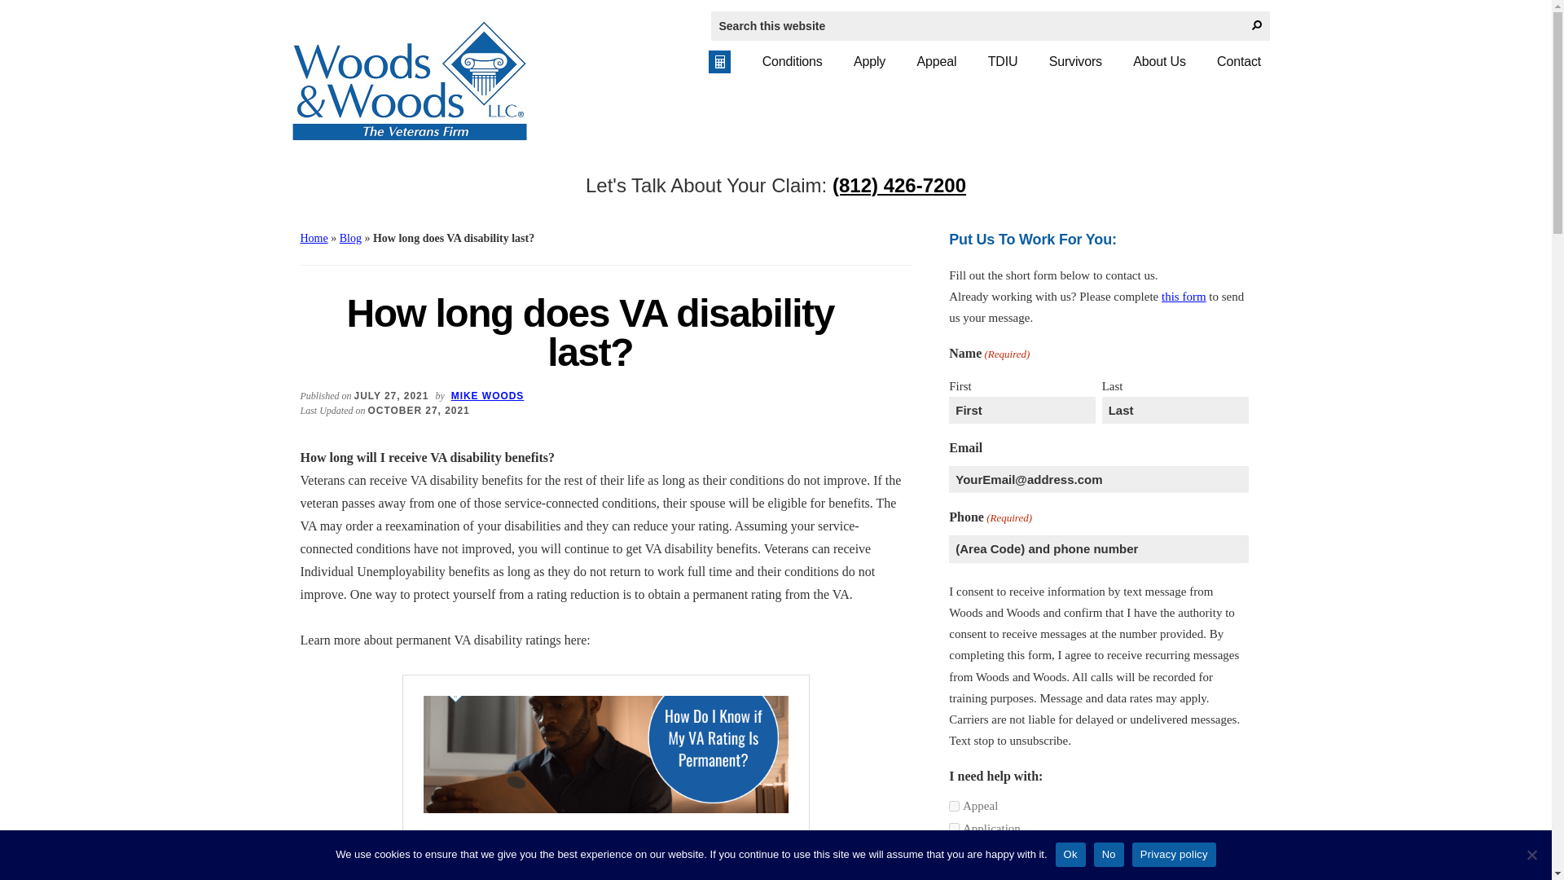 Image resolution: width=1564 pixels, height=880 pixels. What do you see at coordinates (1256, 26) in the screenshot?
I see `Search` at bounding box center [1256, 26].